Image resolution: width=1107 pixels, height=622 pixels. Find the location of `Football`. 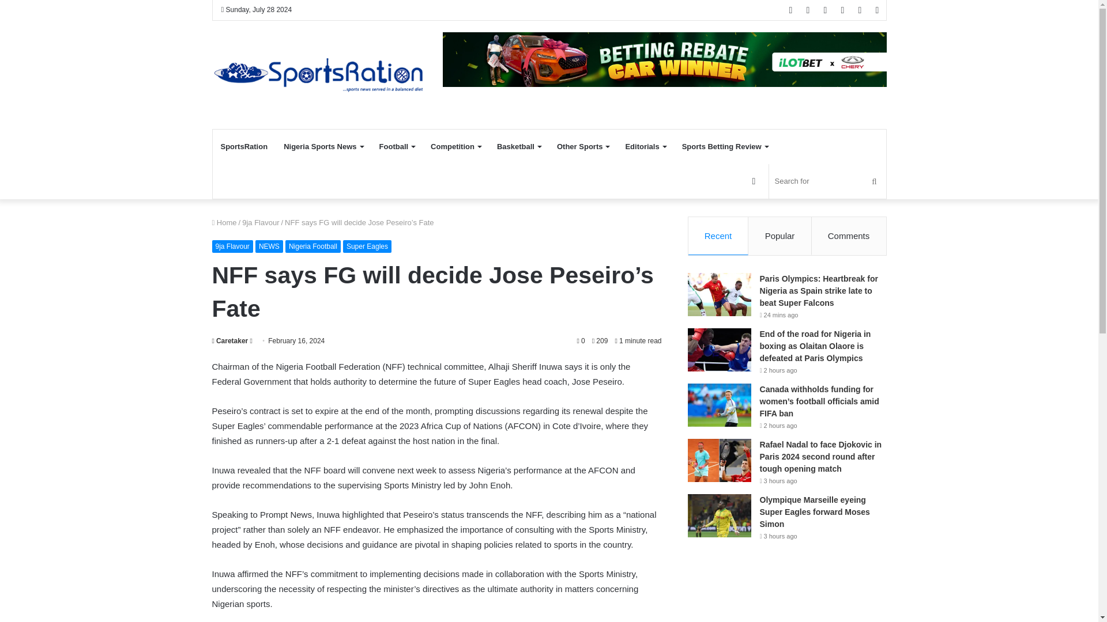

Football is located at coordinates (397, 146).